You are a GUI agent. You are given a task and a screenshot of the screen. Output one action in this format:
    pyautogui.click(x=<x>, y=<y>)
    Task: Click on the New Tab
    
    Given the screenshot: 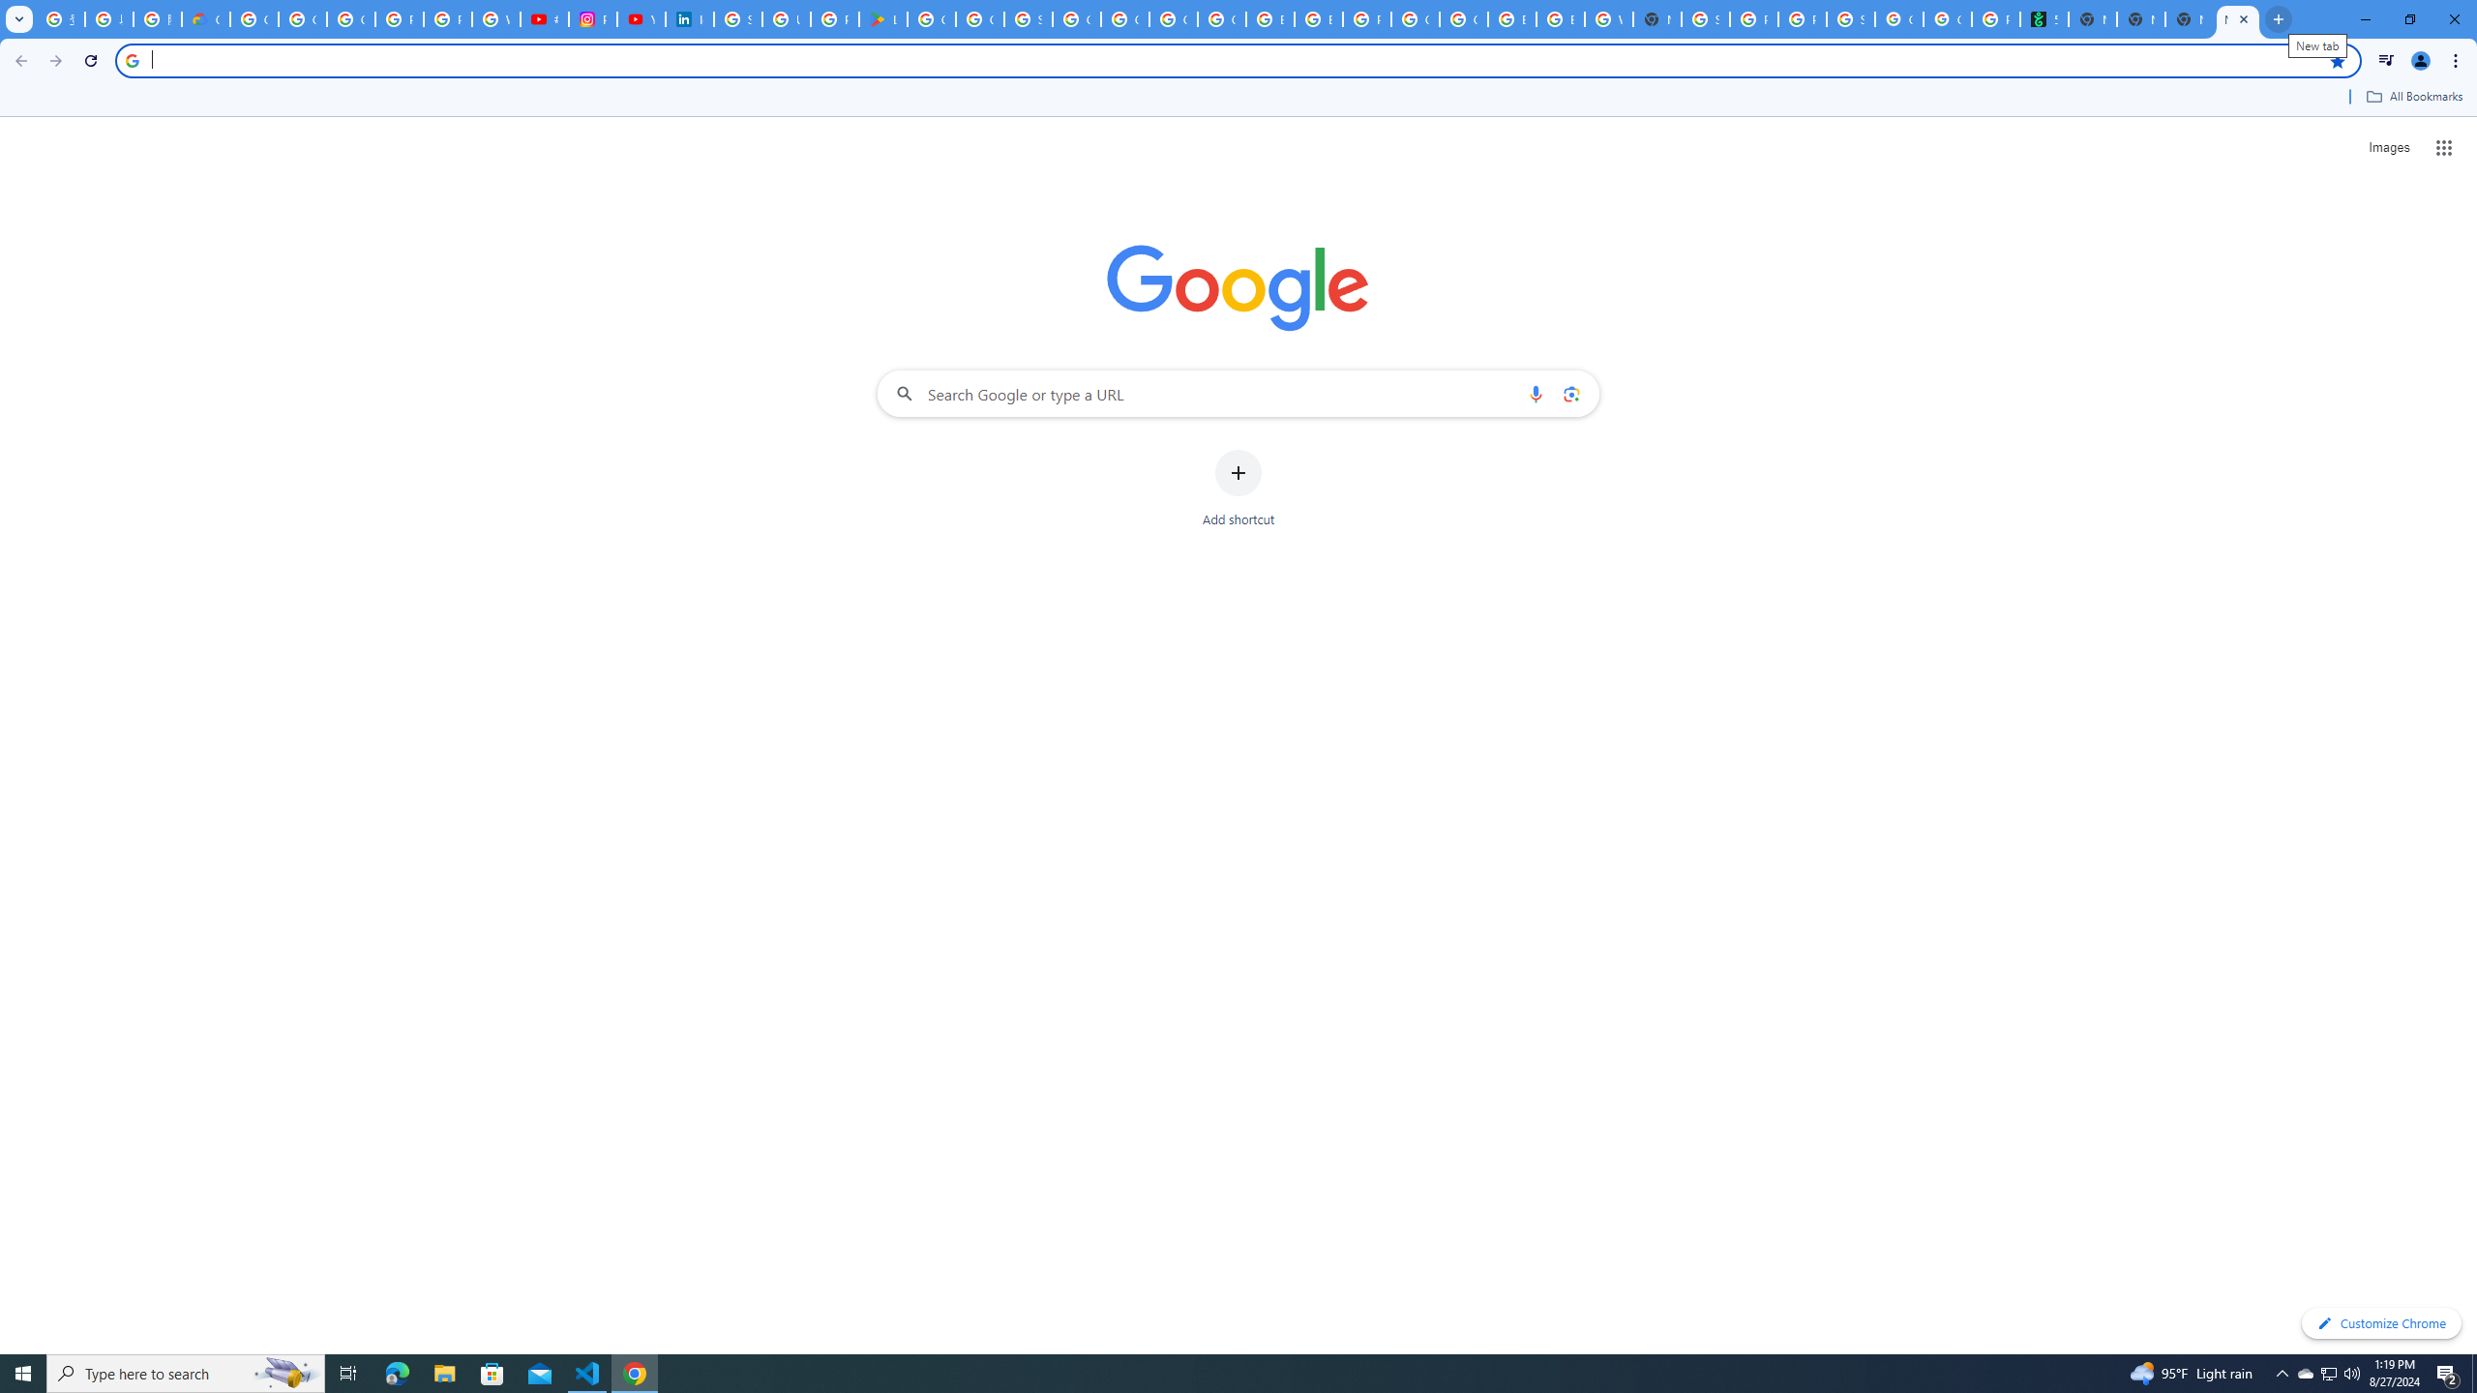 What is the action you would take?
    pyautogui.click(x=2237, y=19)
    